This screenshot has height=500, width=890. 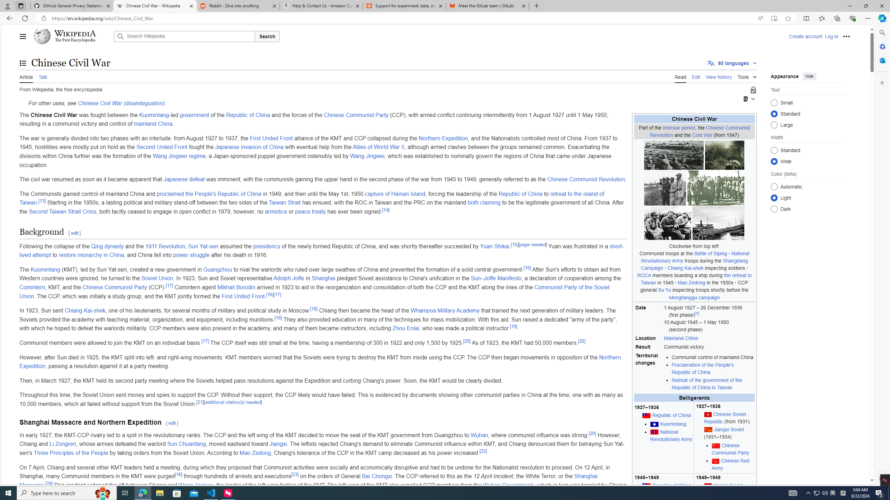 What do you see at coordinates (63, 444) in the screenshot?
I see `Li Zongren` at bounding box center [63, 444].